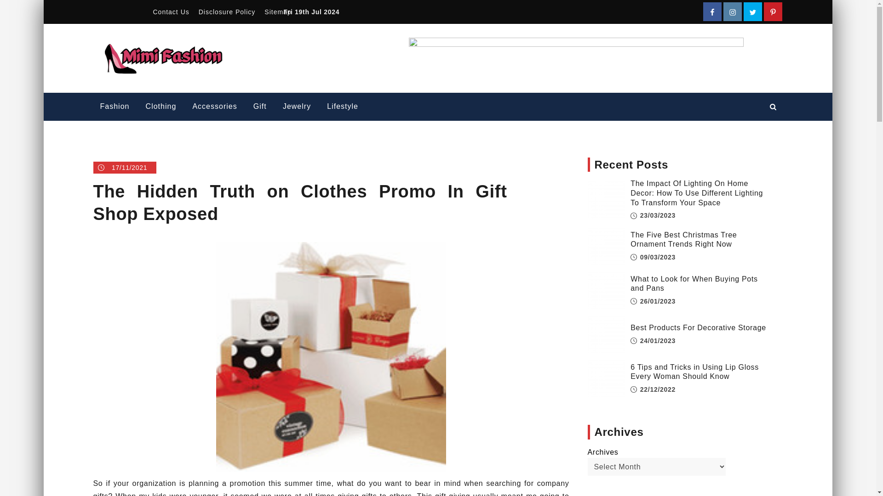 Image resolution: width=883 pixels, height=496 pixels. I want to click on What to Look for When Buying Pots and Pans, so click(606, 290).